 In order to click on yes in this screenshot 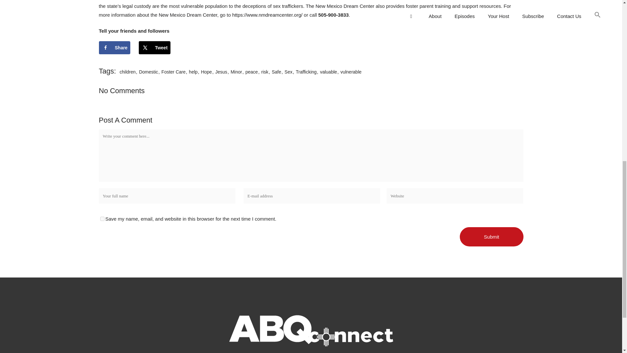, I will do `click(102, 219)`.